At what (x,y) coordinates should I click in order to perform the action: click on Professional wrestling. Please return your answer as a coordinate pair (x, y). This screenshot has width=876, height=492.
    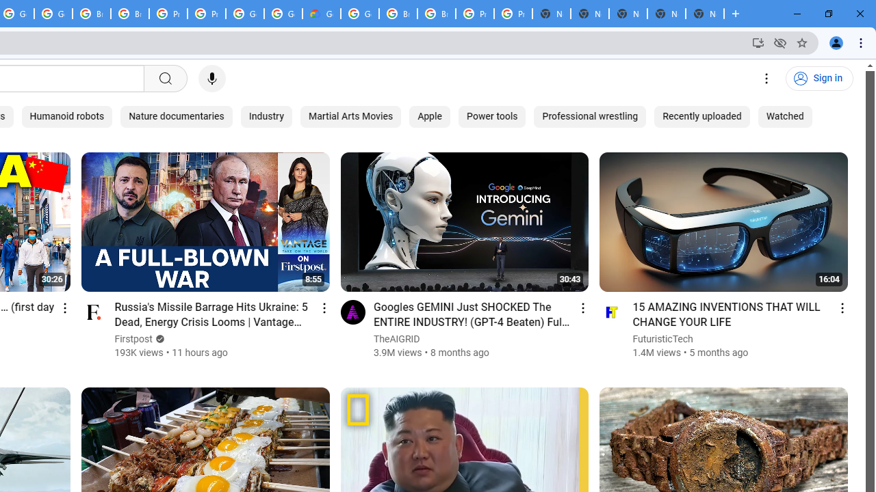
    Looking at the image, I should click on (590, 116).